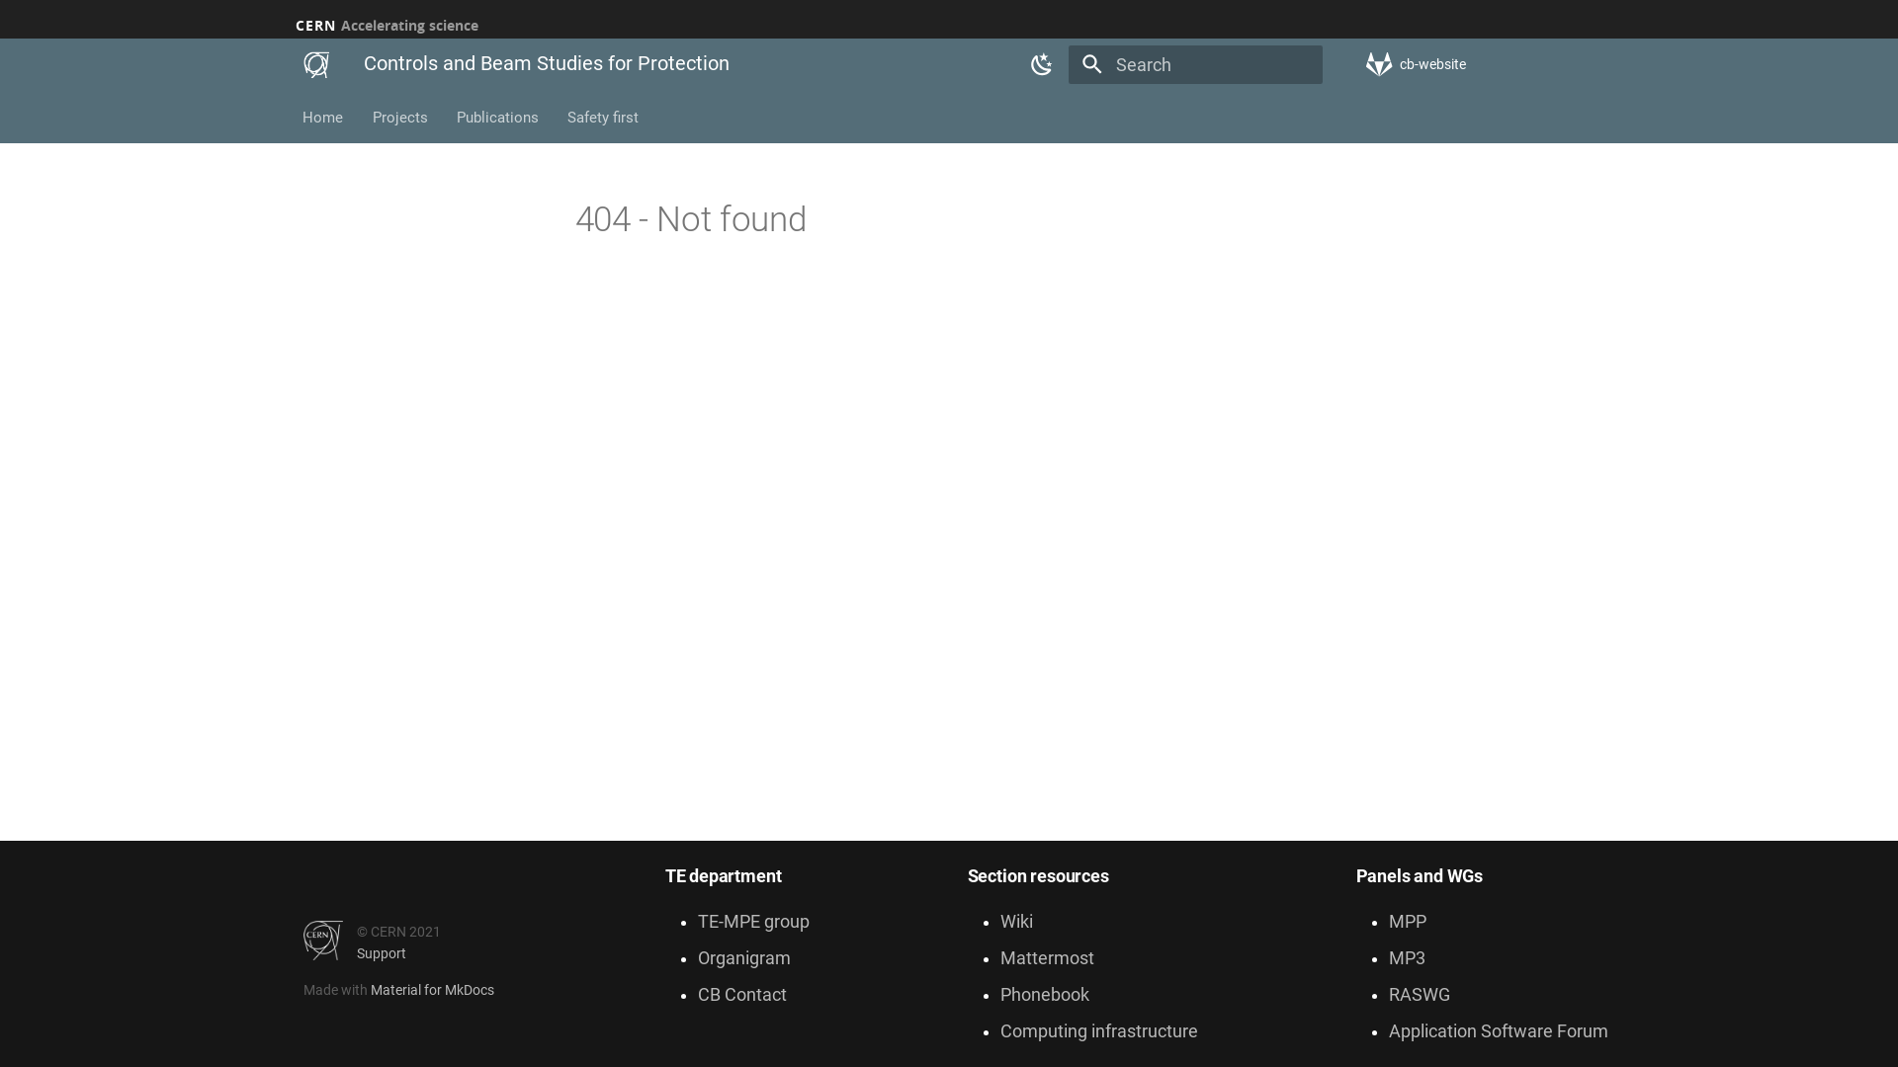 This screenshot has height=1067, width=1898. Describe the element at coordinates (1045, 995) in the screenshot. I see `Phonebook` at that location.